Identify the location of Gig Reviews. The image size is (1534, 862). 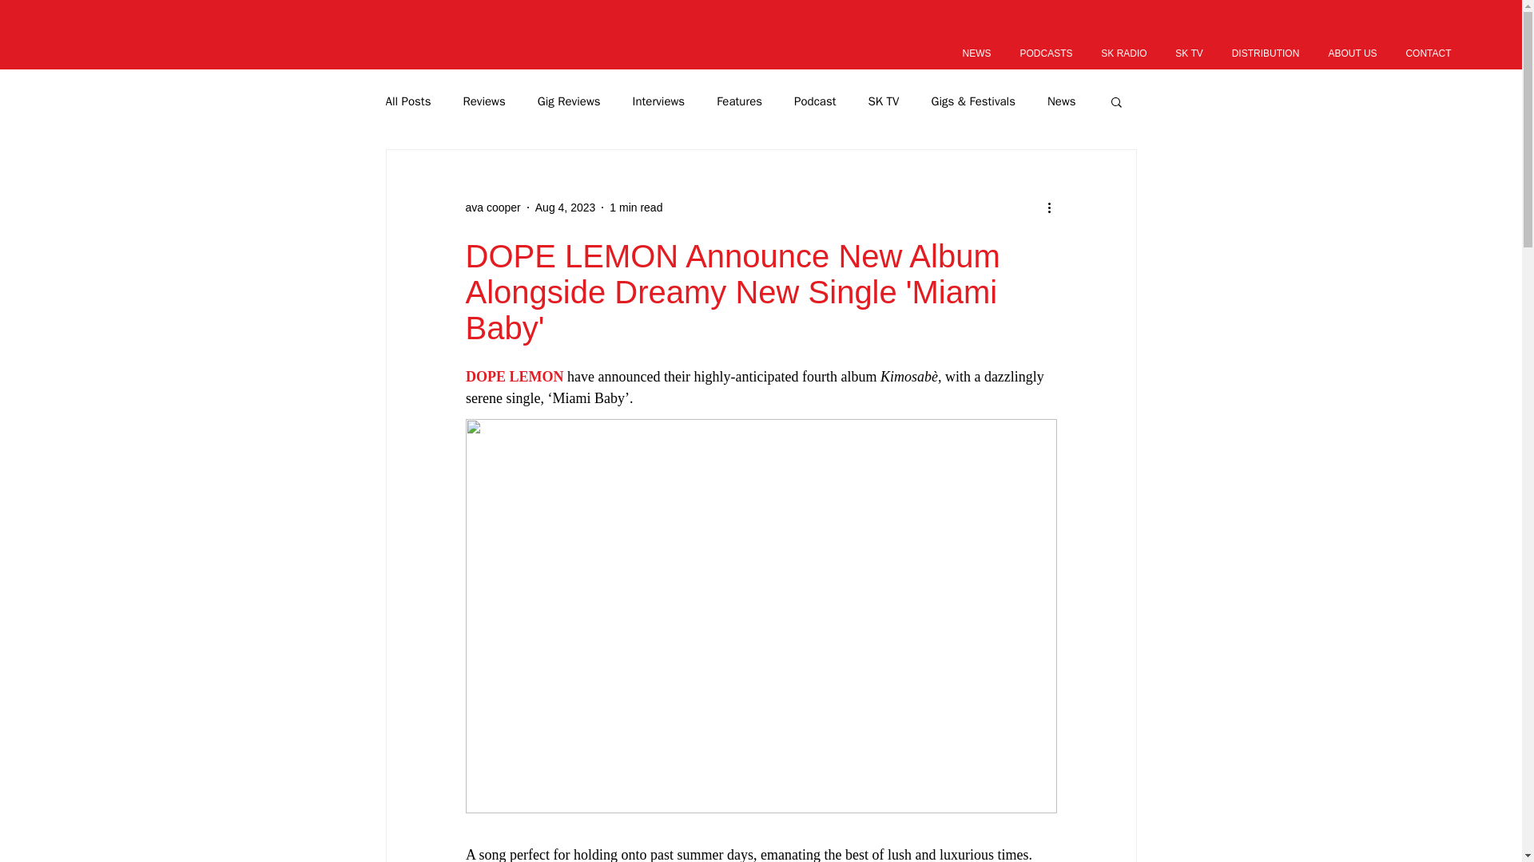
(569, 101).